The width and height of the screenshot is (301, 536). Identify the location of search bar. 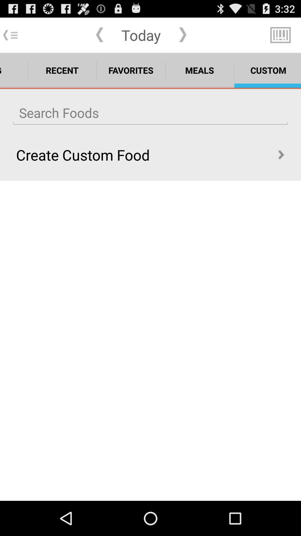
(151, 113).